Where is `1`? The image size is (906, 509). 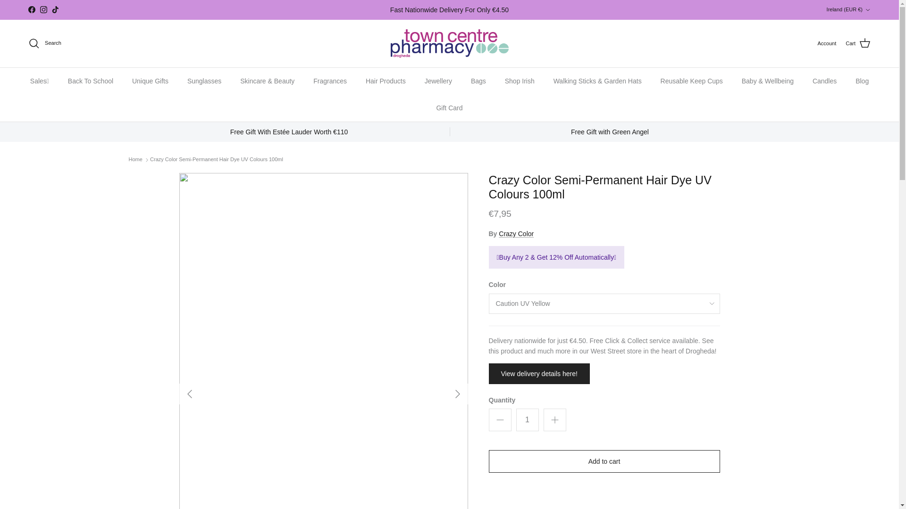 1 is located at coordinates (528, 419).